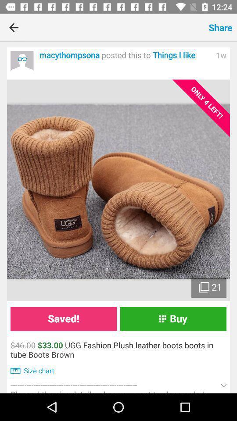 The height and width of the screenshot is (421, 237). What do you see at coordinates (63, 318) in the screenshot?
I see `click the saved!` at bounding box center [63, 318].